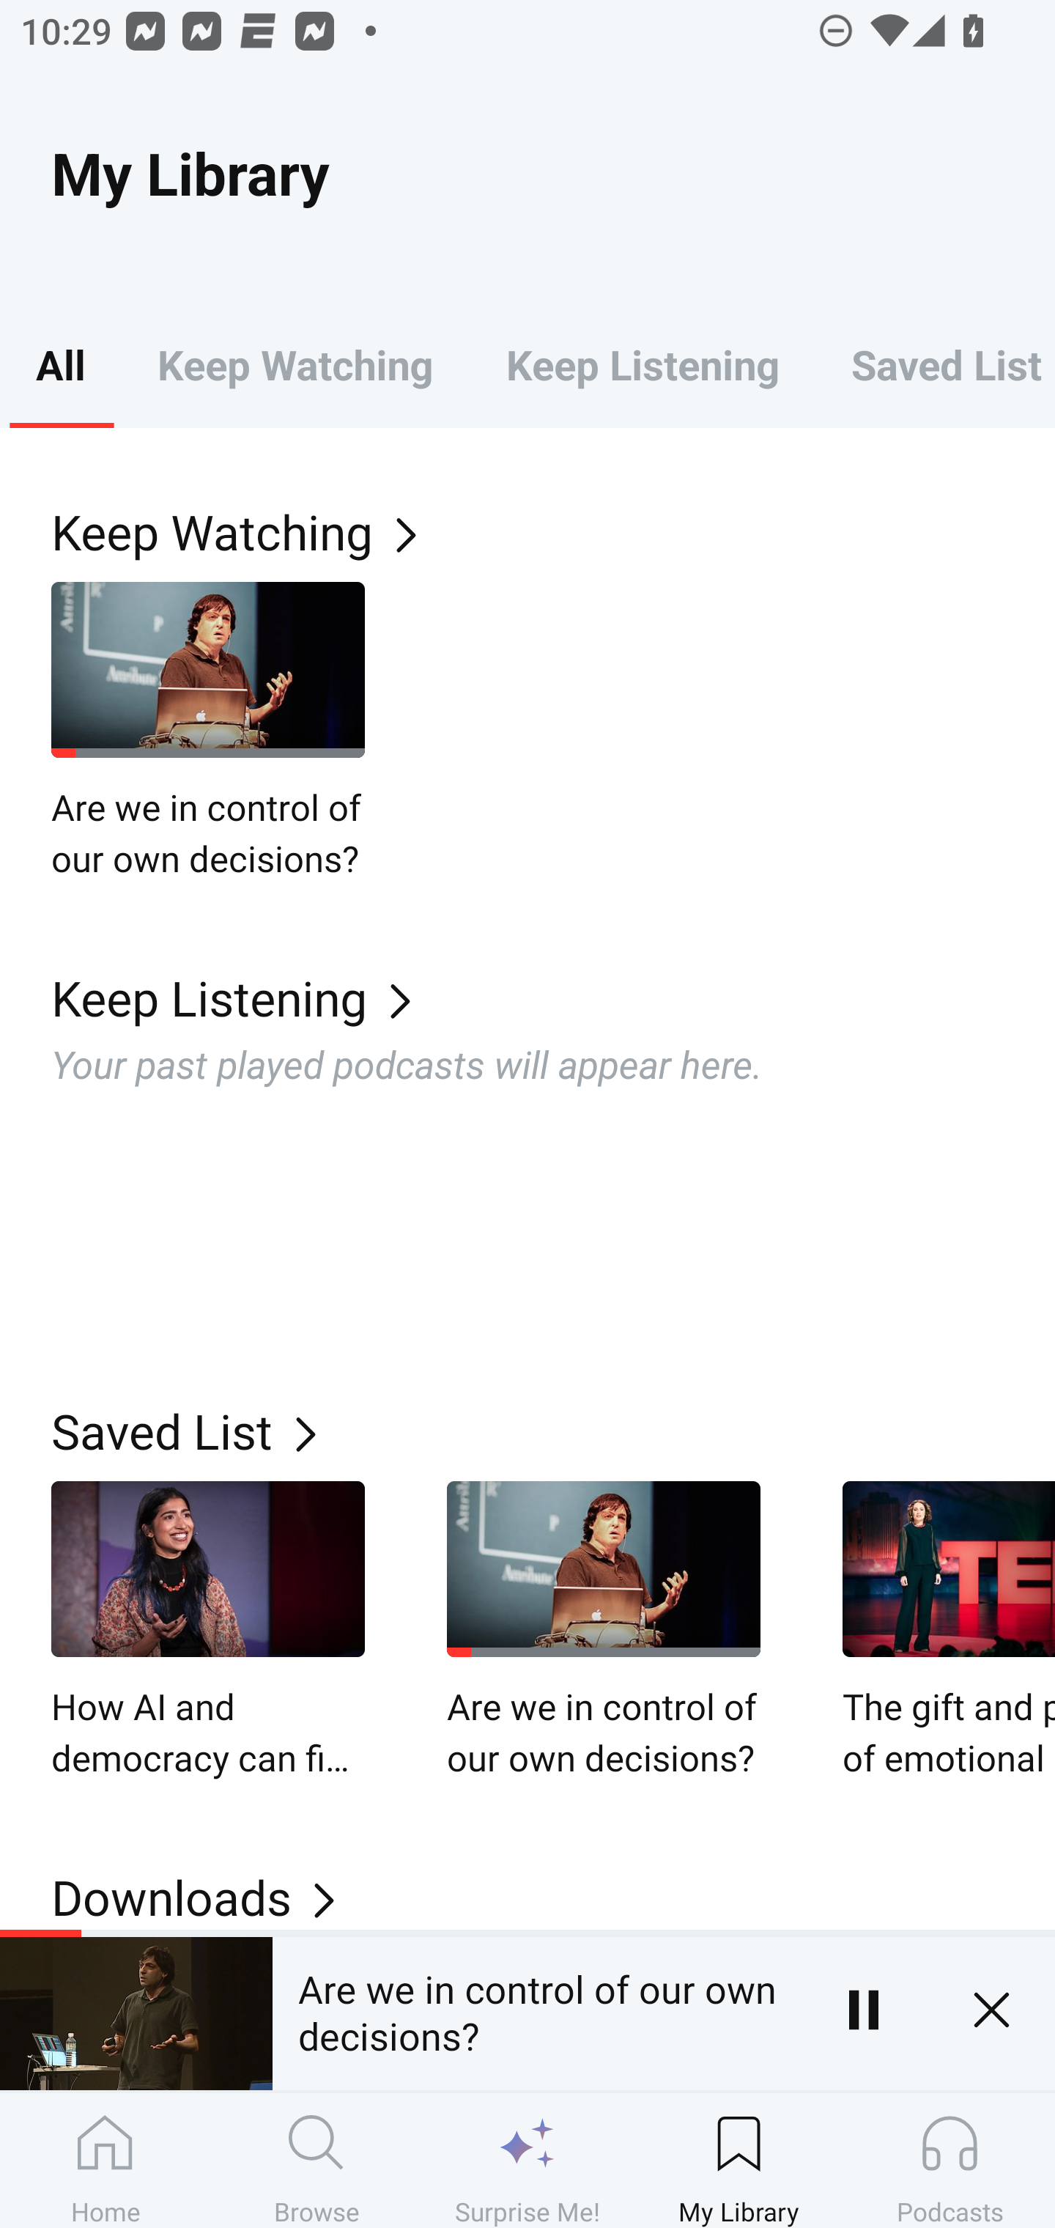 Image resolution: width=1055 pixels, height=2228 pixels. I want to click on Saved List, so click(553, 1431).